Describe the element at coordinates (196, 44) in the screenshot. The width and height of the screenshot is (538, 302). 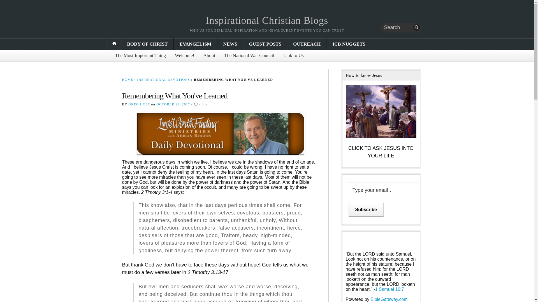
I see `EVANGELISM` at that location.